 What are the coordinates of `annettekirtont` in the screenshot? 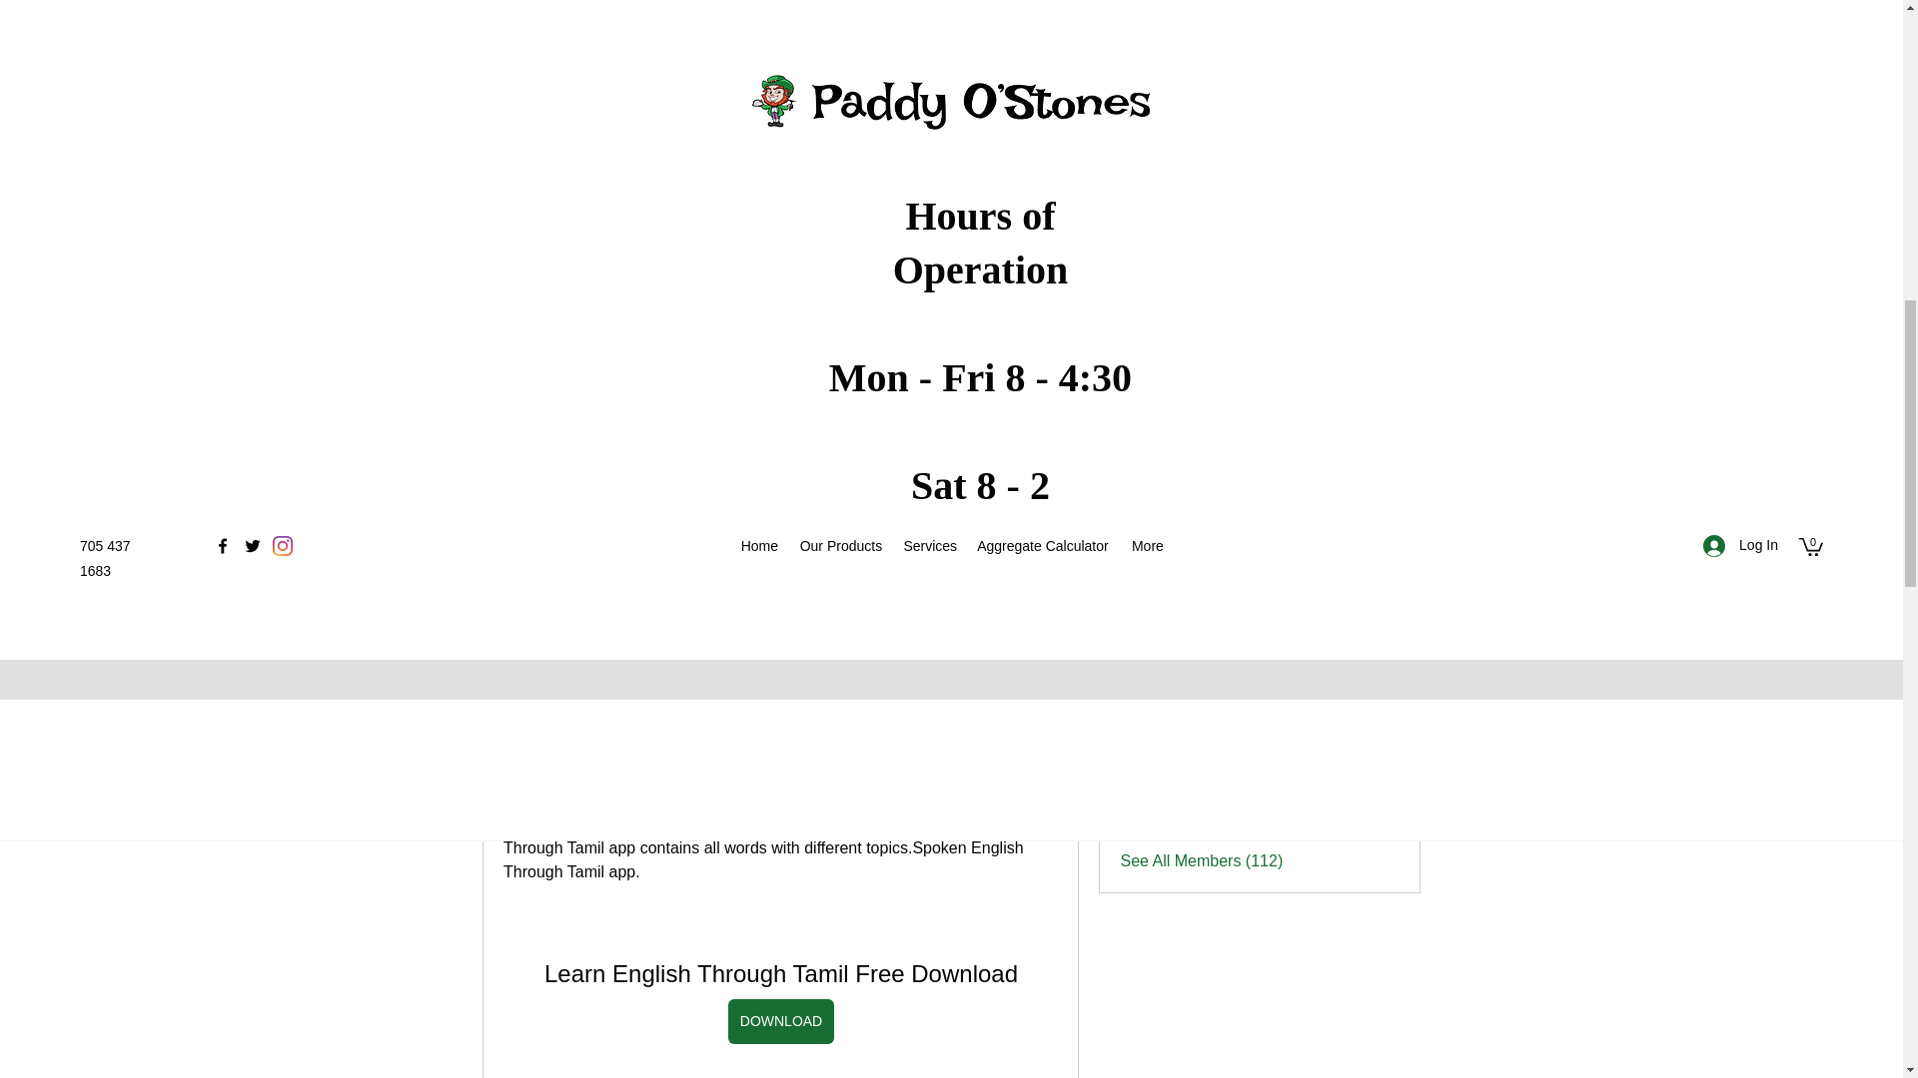 It's located at (1216, 809).